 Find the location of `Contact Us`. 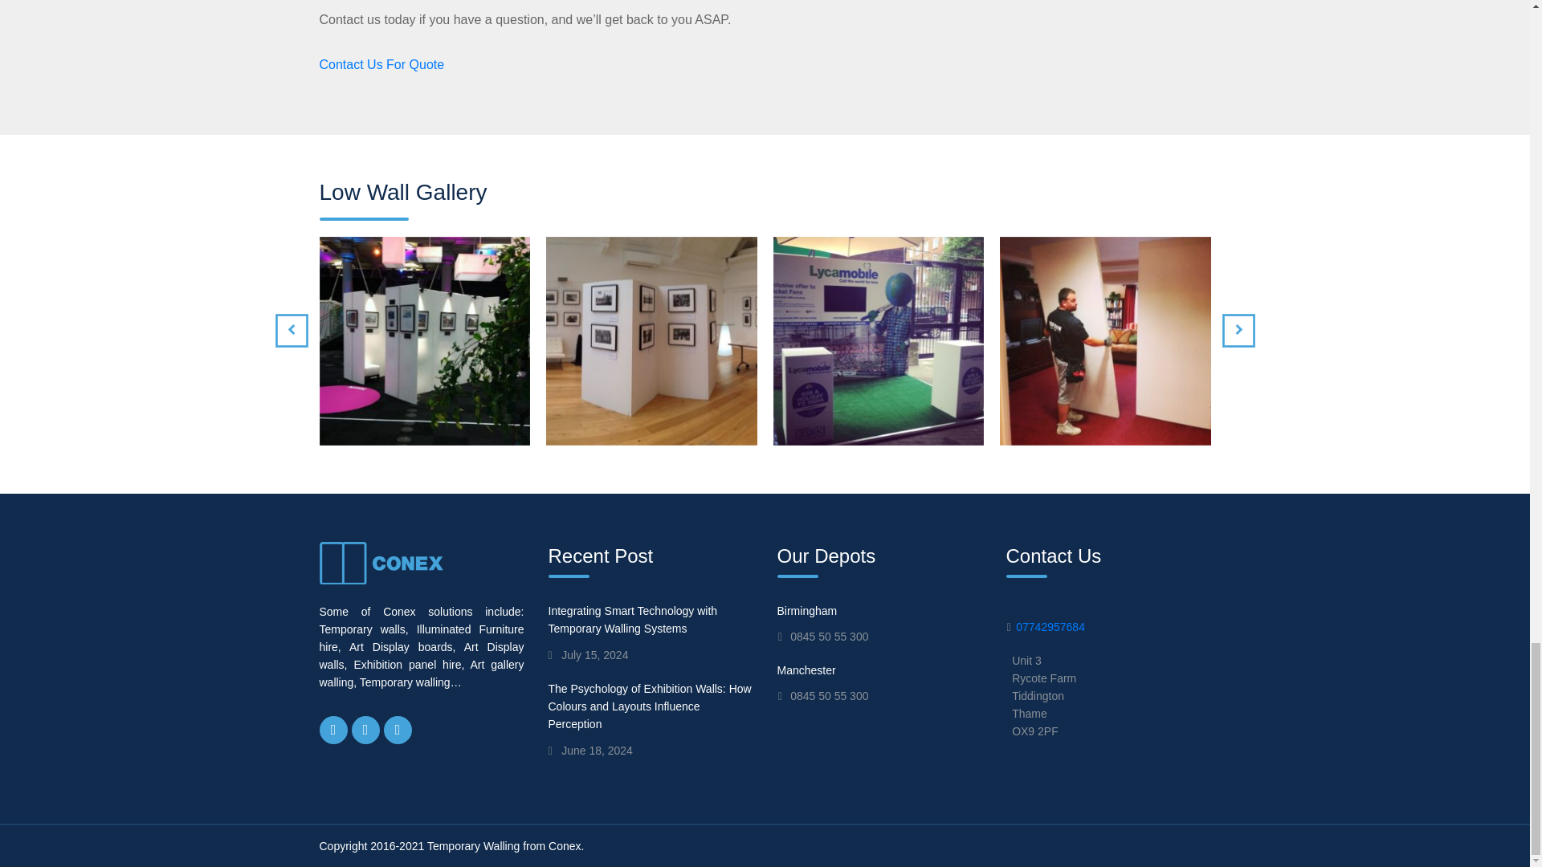

Contact Us is located at coordinates (382, 64).